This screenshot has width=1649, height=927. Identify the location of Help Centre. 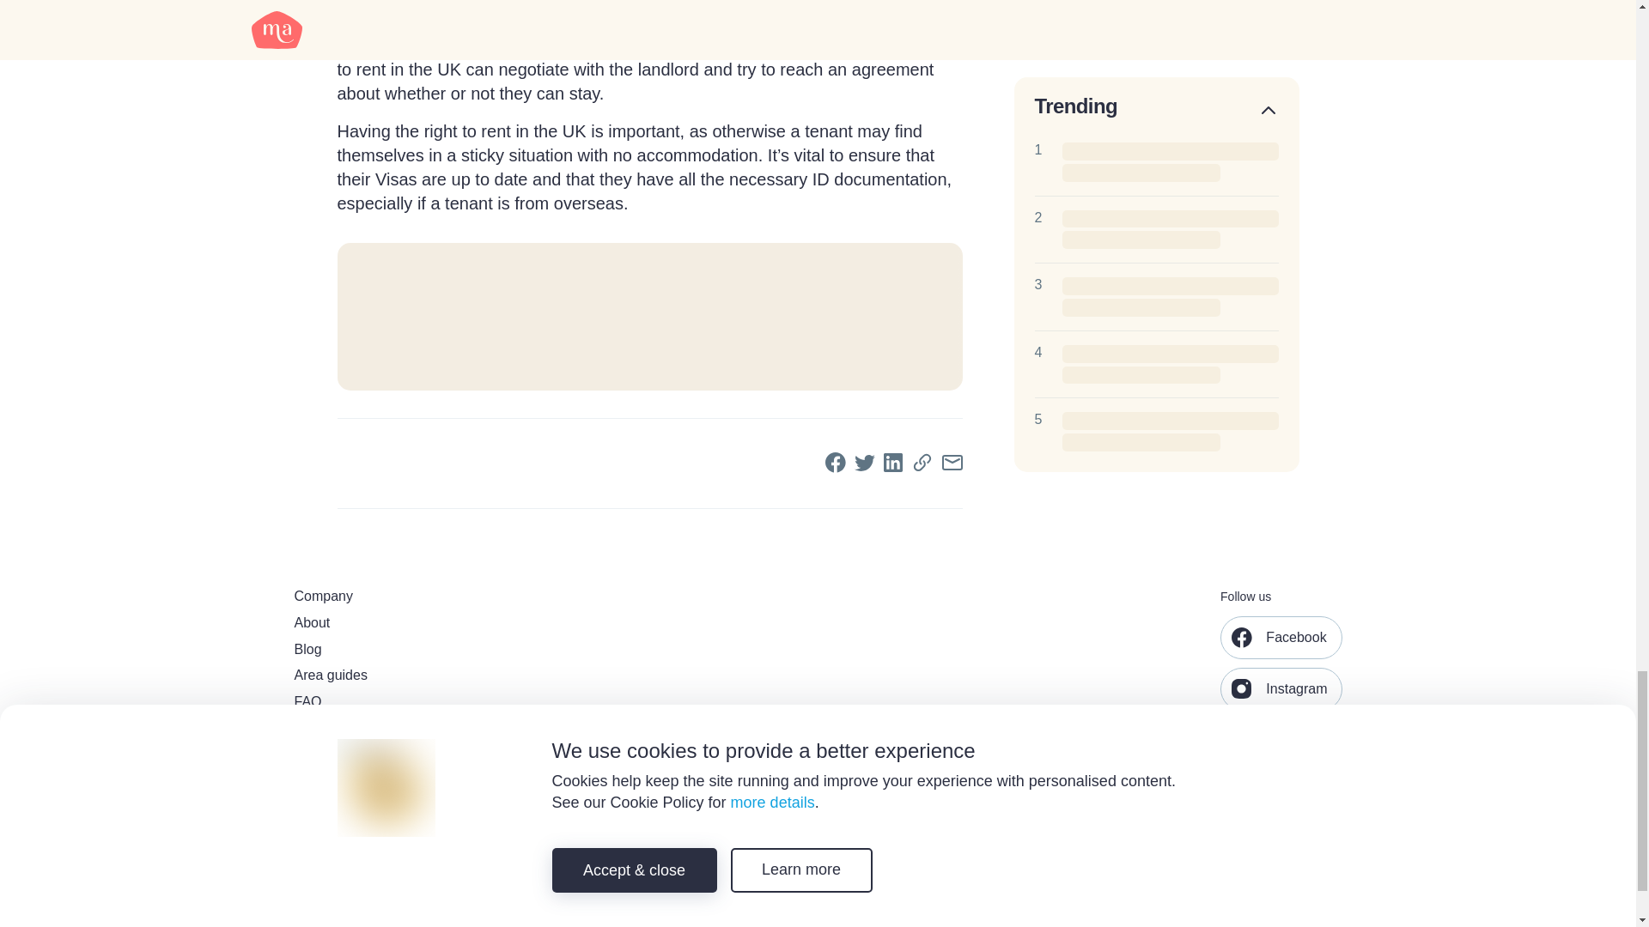
(401, 729).